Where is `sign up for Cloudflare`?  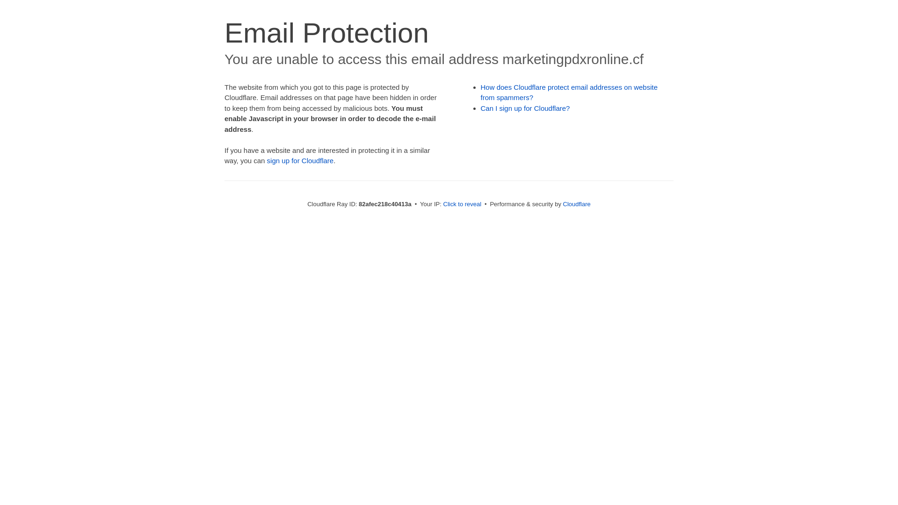
sign up for Cloudflare is located at coordinates (300, 161).